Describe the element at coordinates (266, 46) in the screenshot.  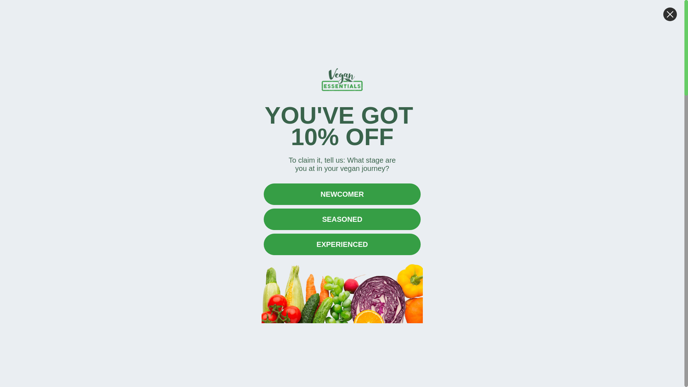
I see `Top Deals` at that location.